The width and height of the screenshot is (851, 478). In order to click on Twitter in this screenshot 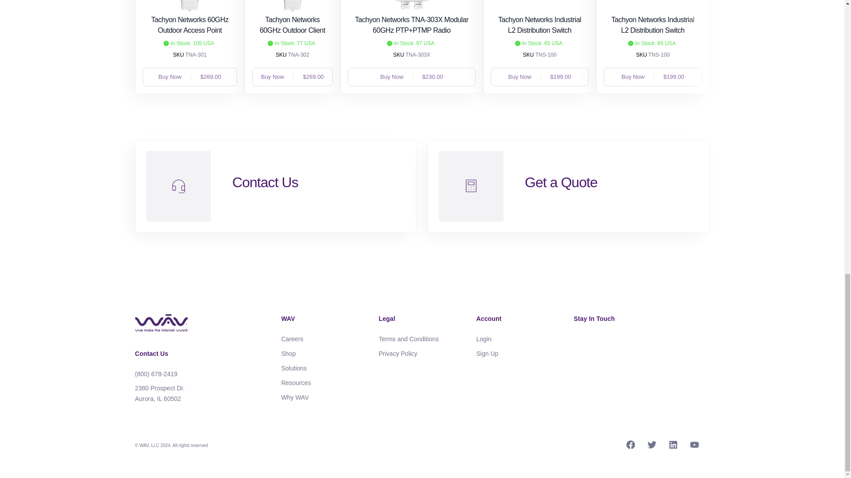, I will do `click(652, 446)`.